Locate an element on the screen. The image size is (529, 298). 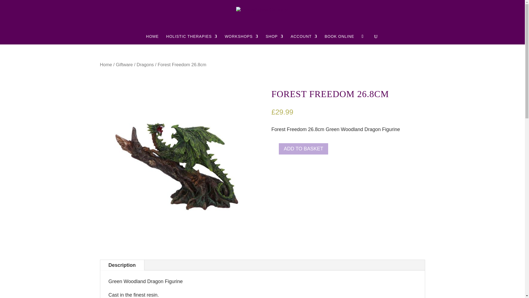
HOLISTIC THERAPIES is located at coordinates (192, 39).